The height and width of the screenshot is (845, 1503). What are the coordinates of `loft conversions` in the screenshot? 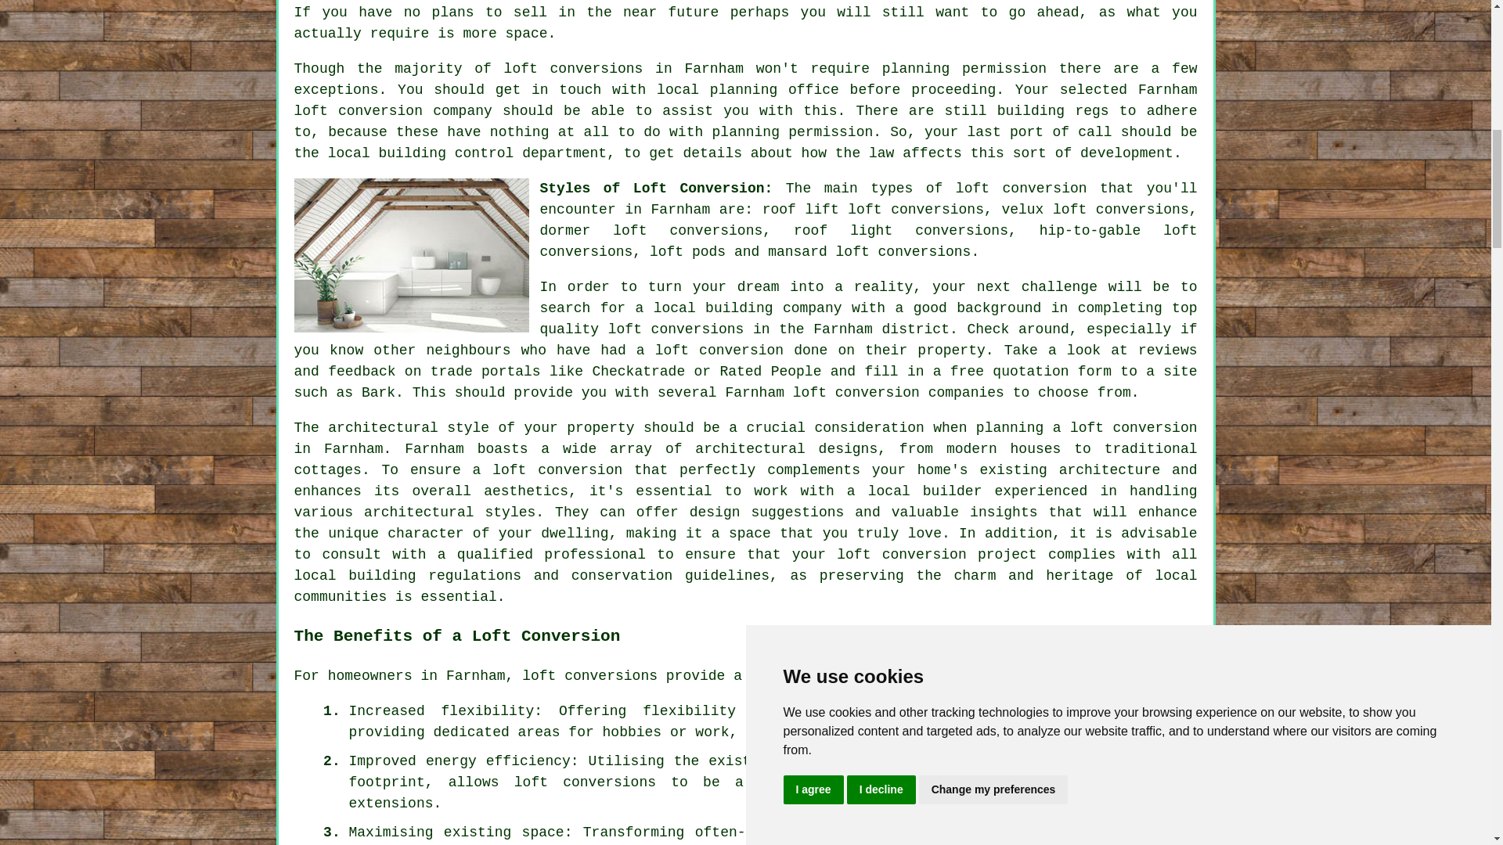 It's located at (584, 782).